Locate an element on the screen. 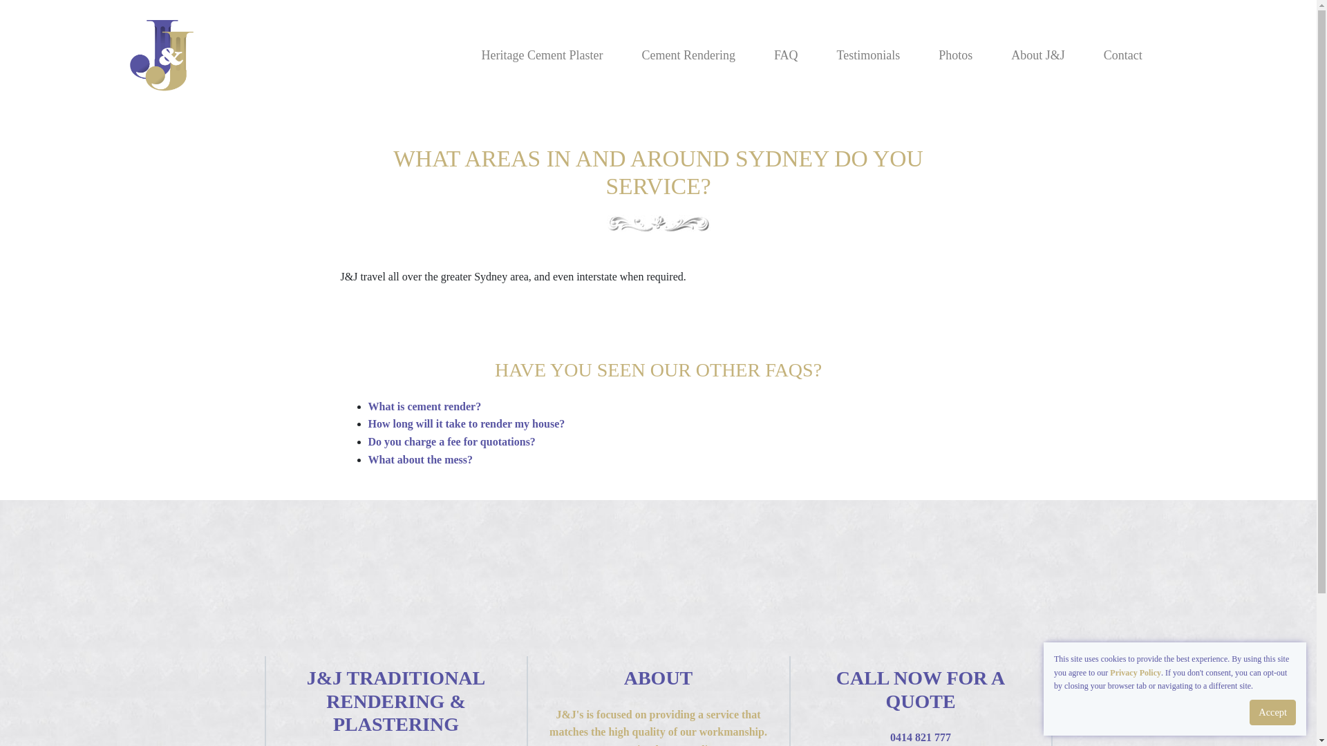 The image size is (1327, 746). Cement Rendering is located at coordinates (688, 55).